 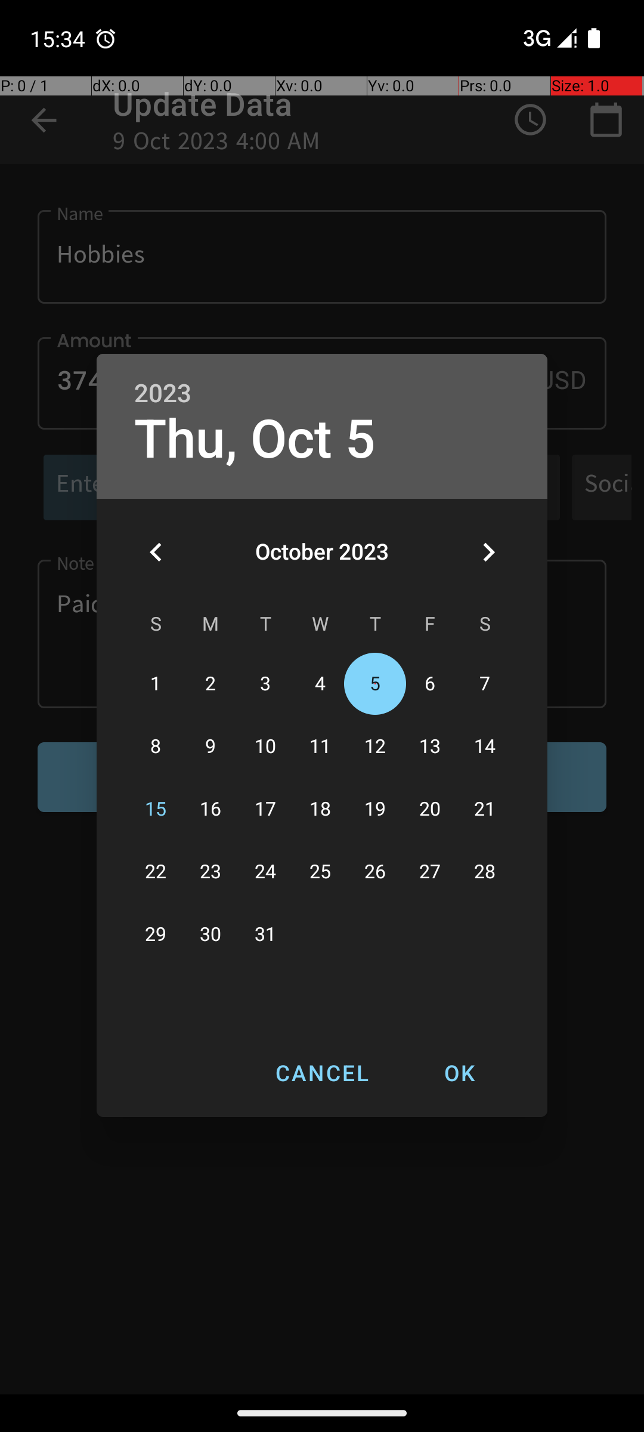 I want to click on Thu, Oct 5, so click(x=255, y=439).